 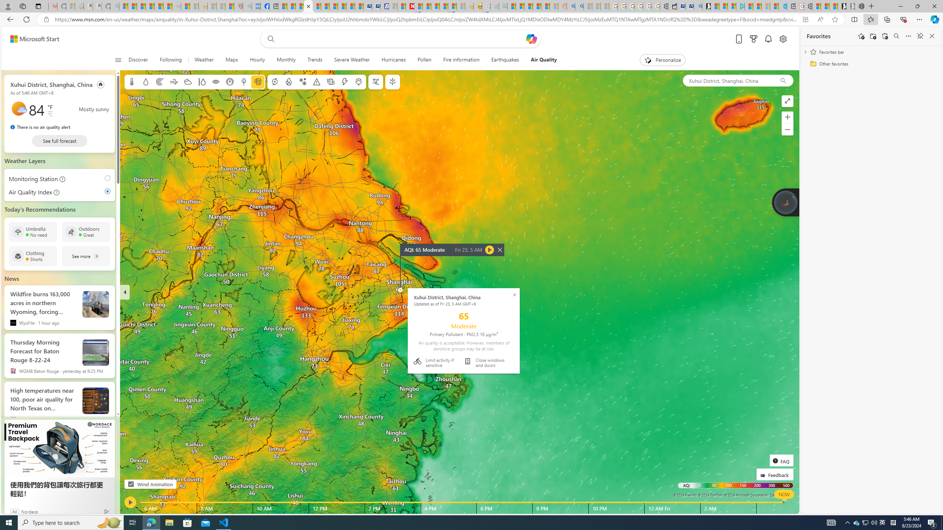 I want to click on Class: button-glyph, so click(x=118, y=60).